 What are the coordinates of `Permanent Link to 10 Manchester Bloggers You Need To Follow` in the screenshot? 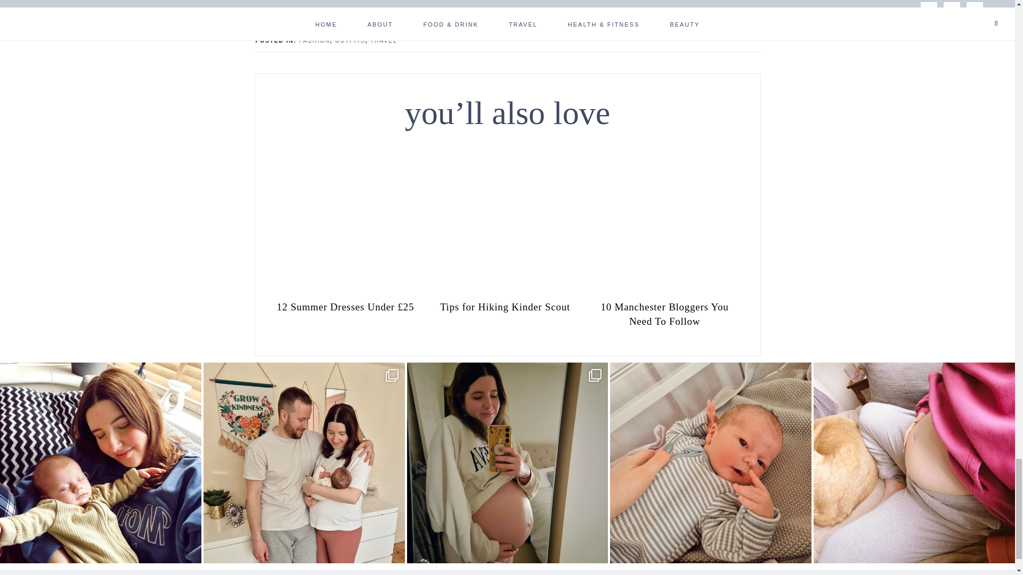 It's located at (665, 313).